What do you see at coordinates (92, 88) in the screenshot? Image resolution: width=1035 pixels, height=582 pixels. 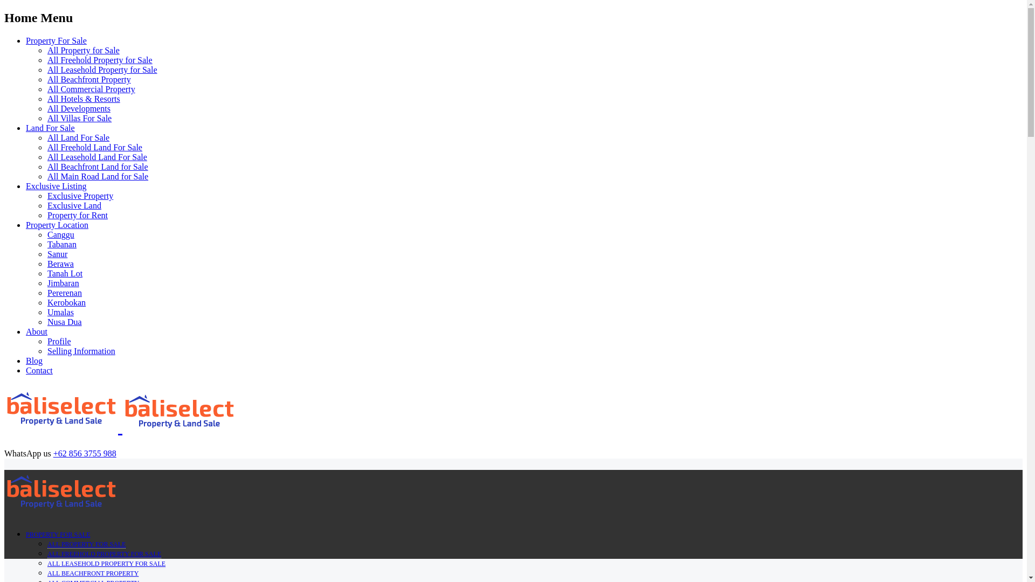 I see `Commercial Property in Bali` at bounding box center [92, 88].